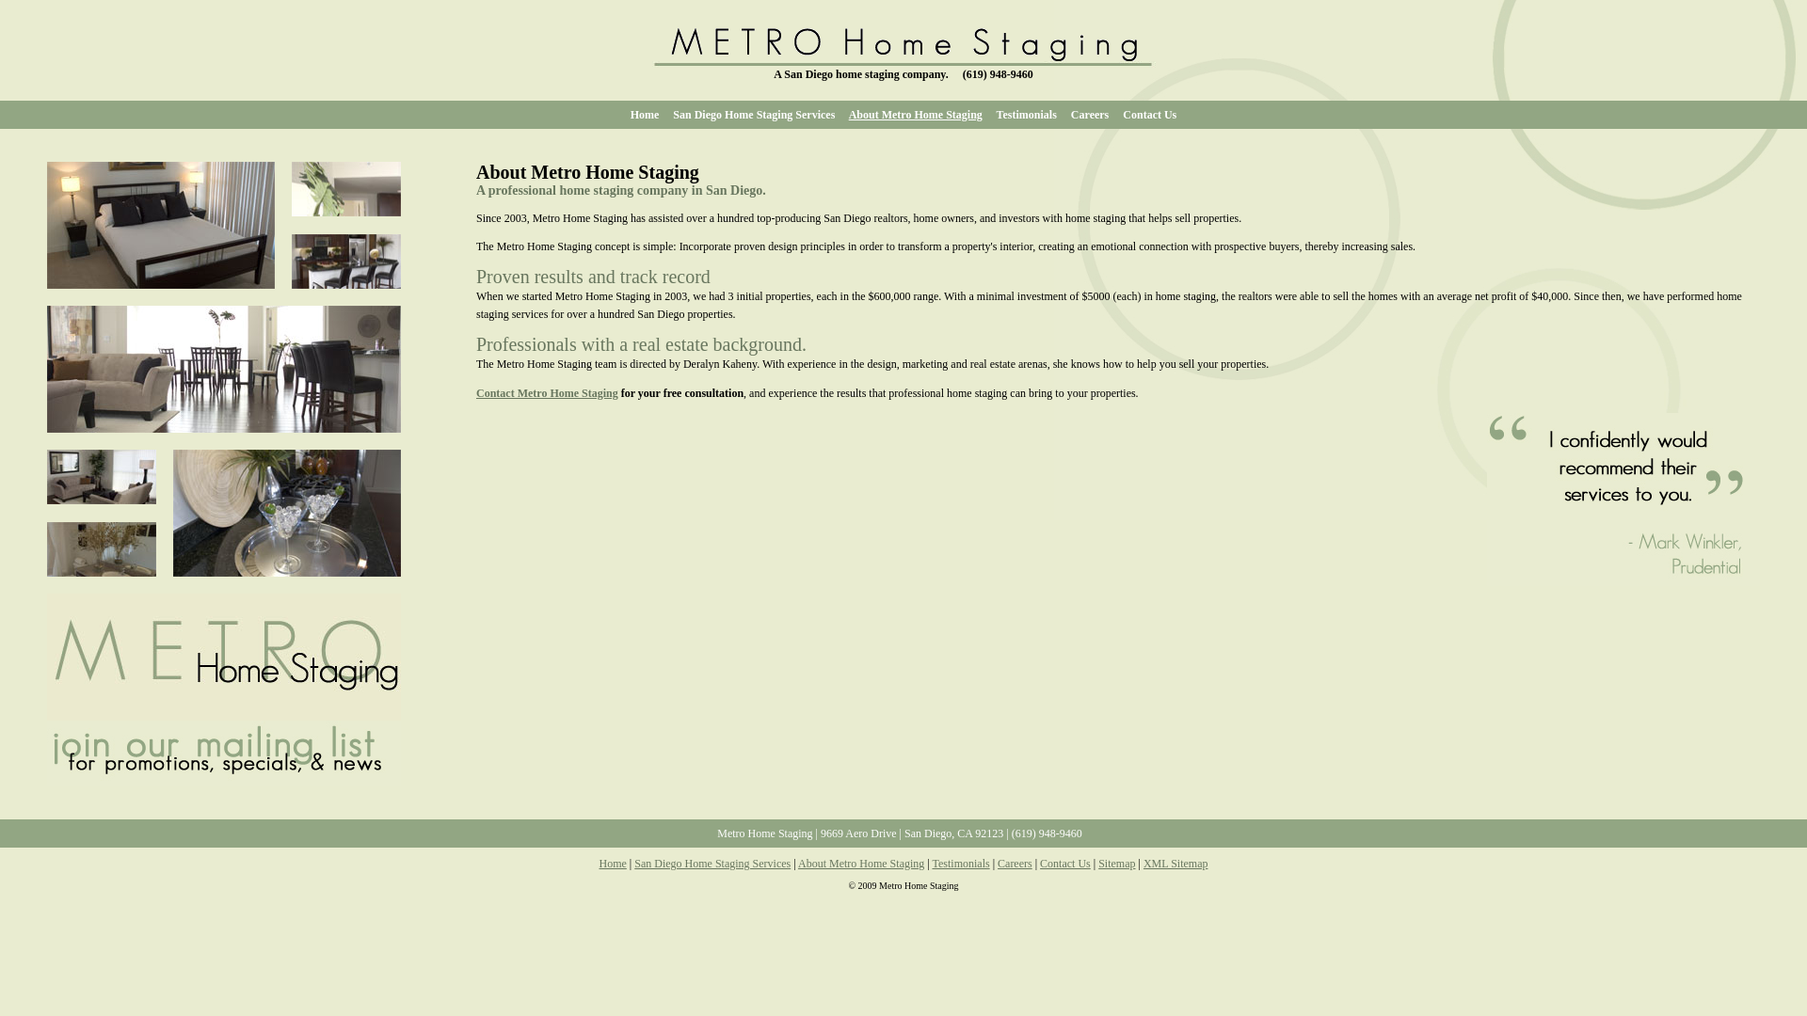  Describe the element at coordinates (1176, 864) in the screenshot. I see `XML Sitemap` at that location.